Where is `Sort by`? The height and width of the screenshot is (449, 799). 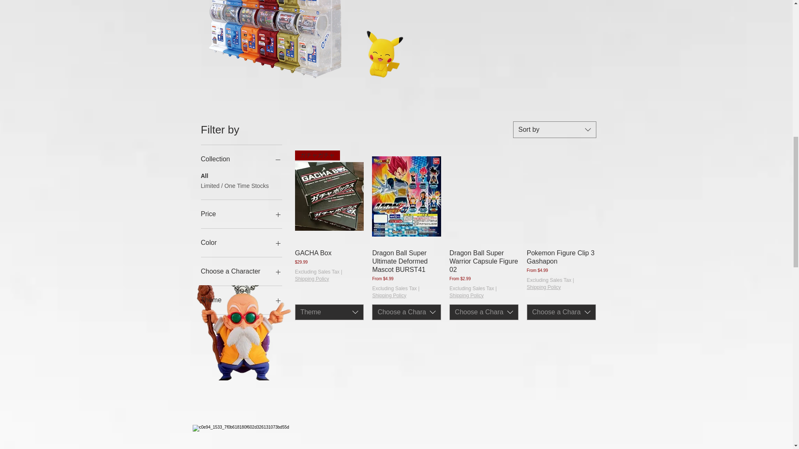
Sort by is located at coordinates (554, 129).